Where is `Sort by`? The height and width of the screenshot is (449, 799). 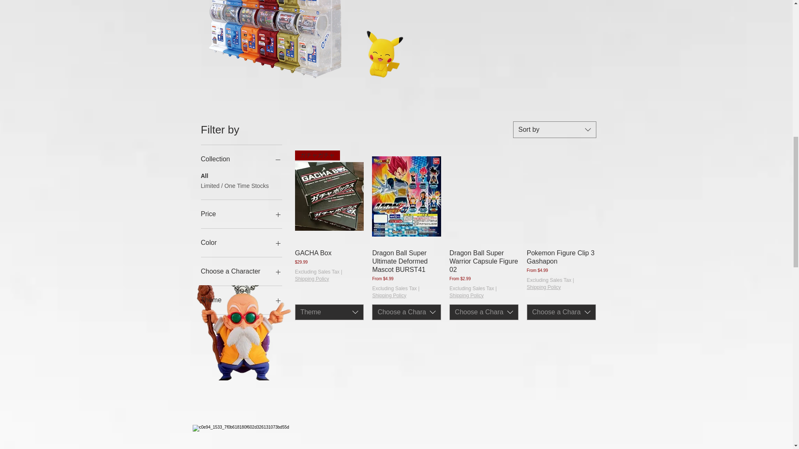
Sort by is located at coordinates (554, 129).